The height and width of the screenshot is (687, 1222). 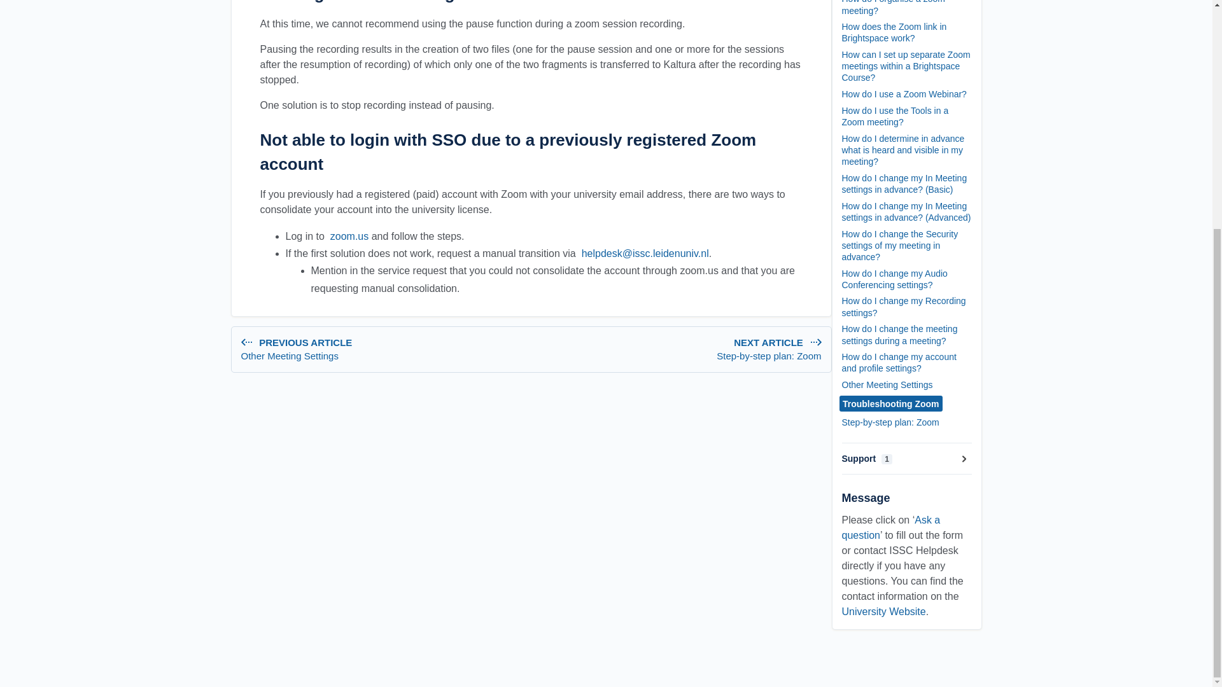 What do you see at coordinates (769, 356) in the screenshot?
I see ` zoom.us` at bounding box center [769, 356].